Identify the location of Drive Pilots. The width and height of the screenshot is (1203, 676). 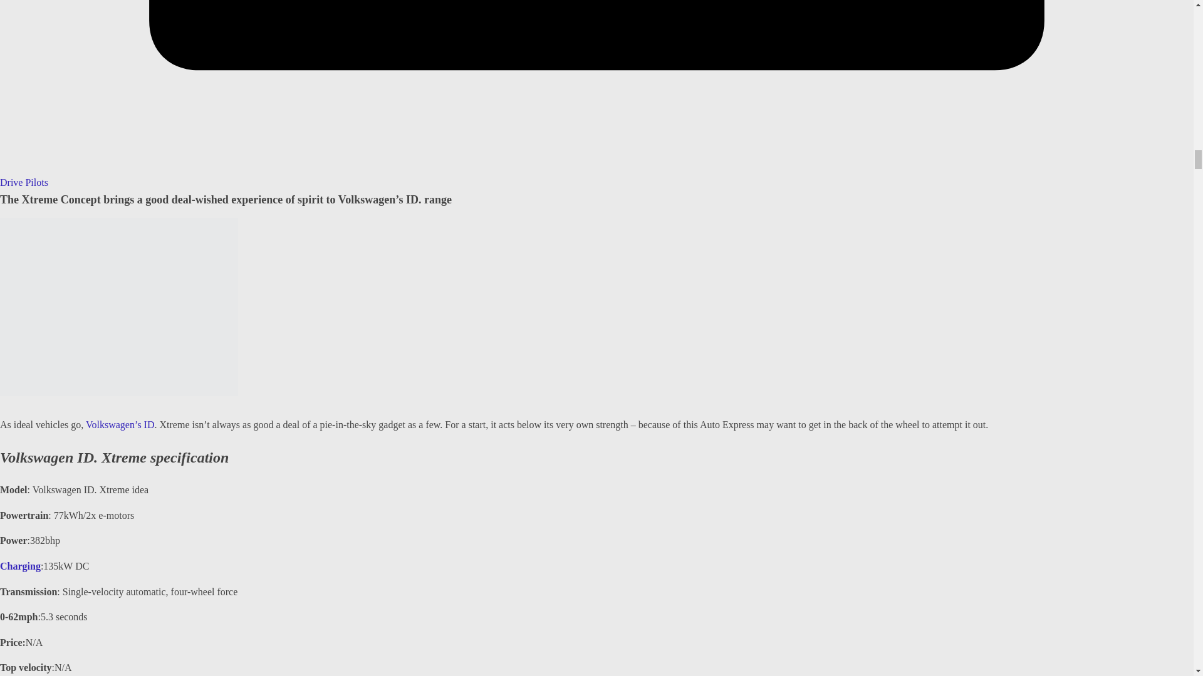
(24, 182).